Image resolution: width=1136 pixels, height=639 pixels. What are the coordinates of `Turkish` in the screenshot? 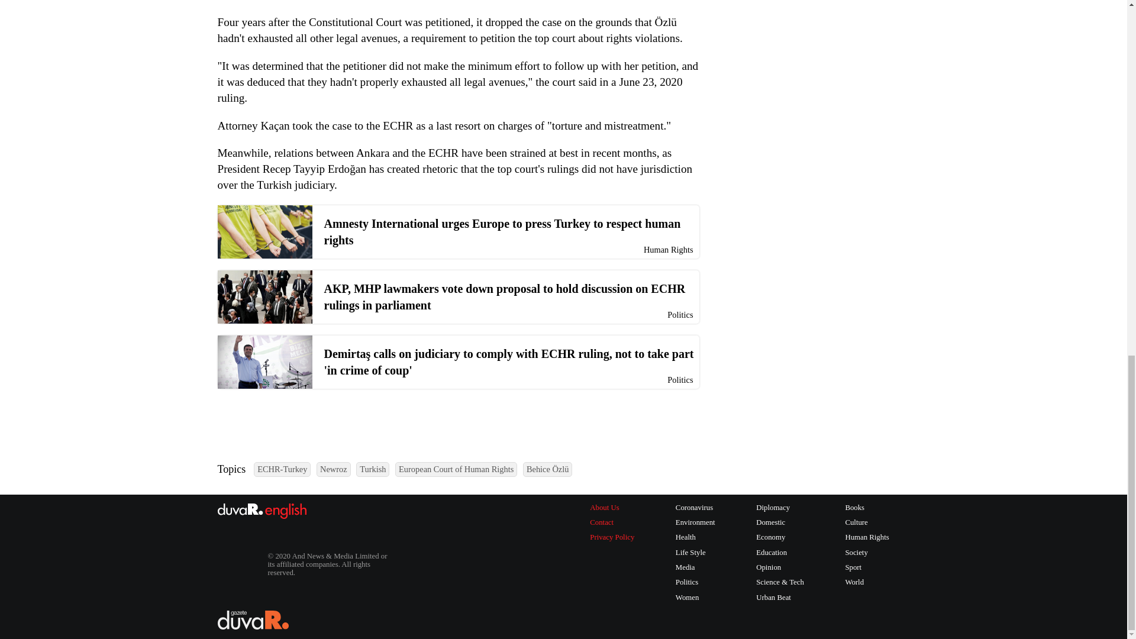 It's located at (373, 469).